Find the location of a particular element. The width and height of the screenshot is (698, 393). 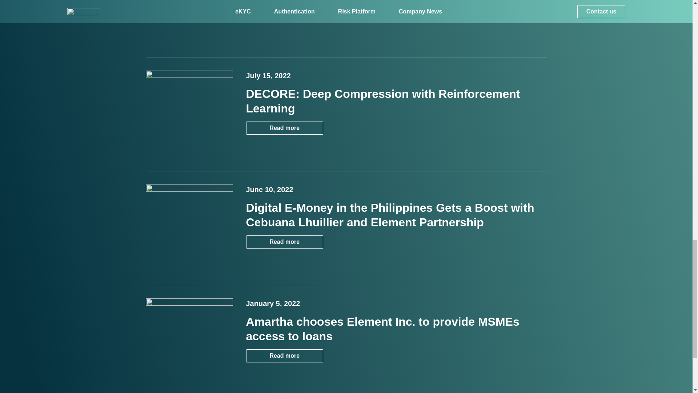

Read more is located at coordinates (284, 128).